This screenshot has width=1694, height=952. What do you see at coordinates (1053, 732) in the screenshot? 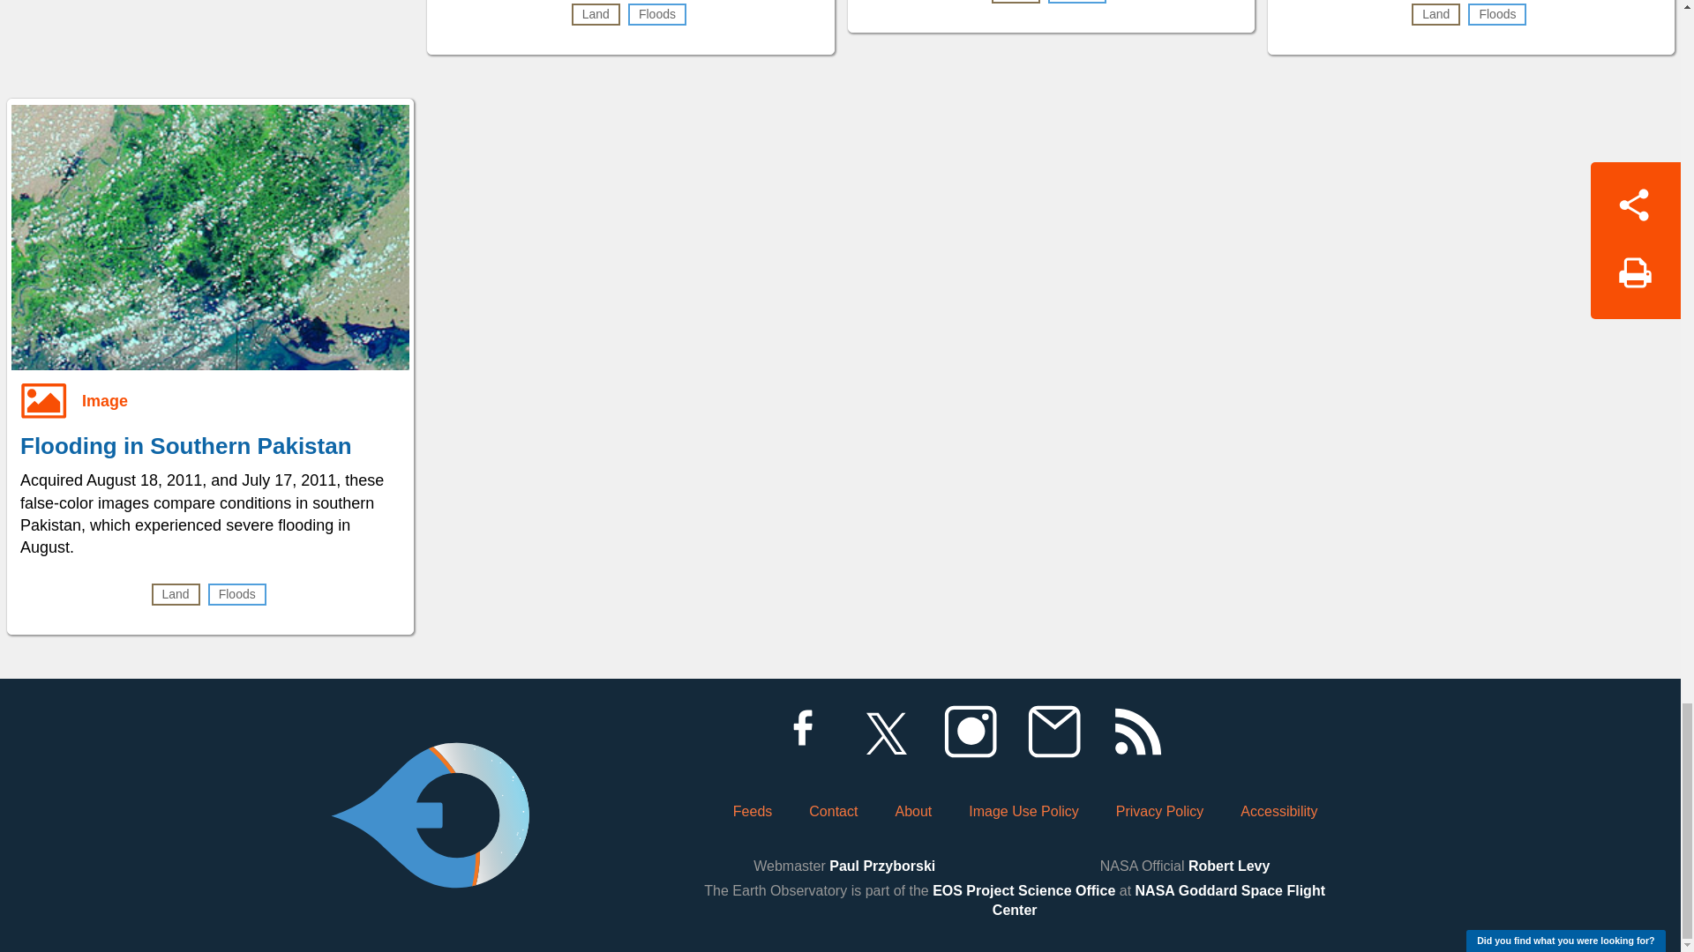
I see `Subscribe` at bounding box center [1053, 732].